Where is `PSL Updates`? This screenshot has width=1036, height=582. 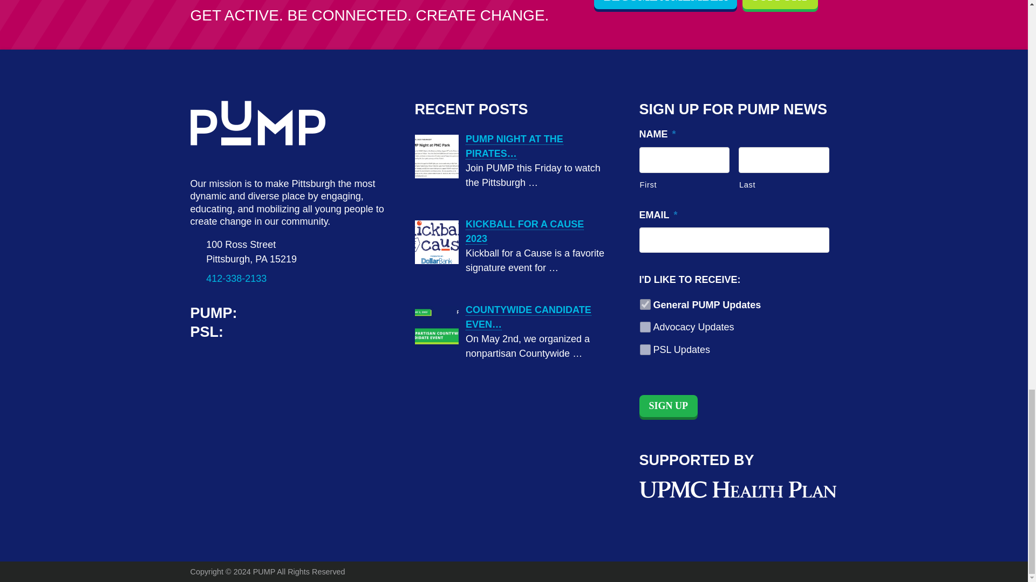 PSL Updates is located at coordinates (645, 349).